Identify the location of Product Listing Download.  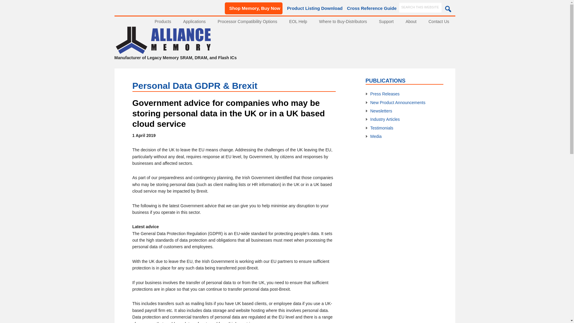
(313, 8).